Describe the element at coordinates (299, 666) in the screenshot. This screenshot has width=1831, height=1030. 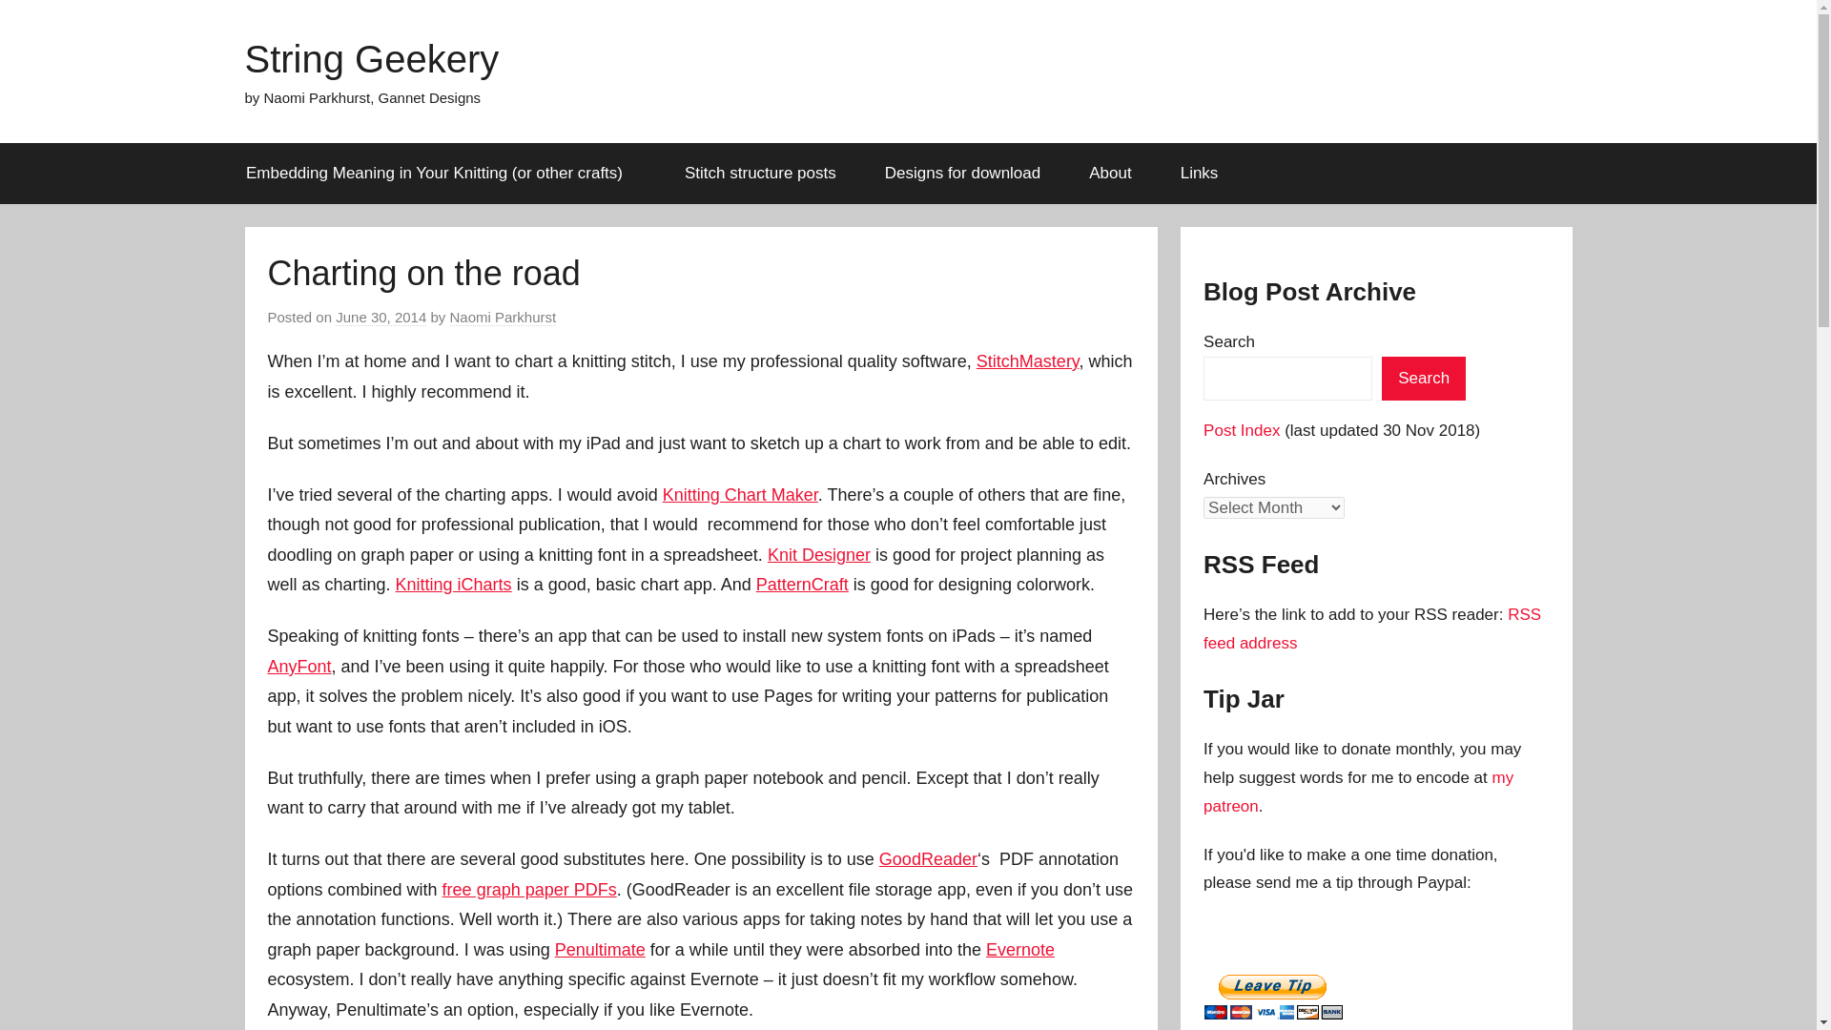
I see `AnyFont` at that location.